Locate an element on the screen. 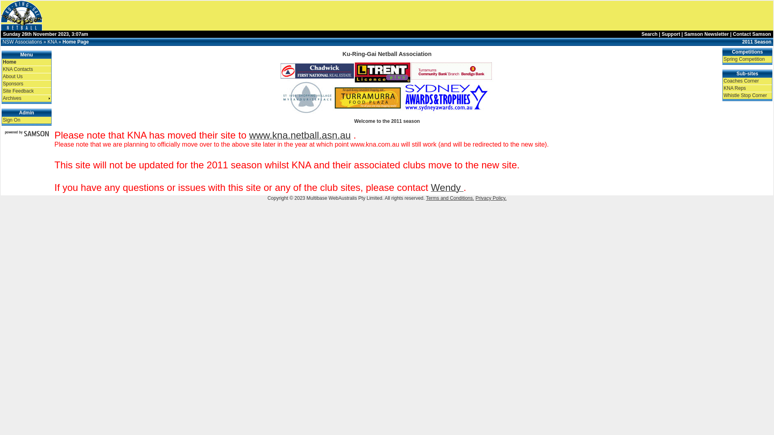  Sign On is located at coordinates (27, 120).